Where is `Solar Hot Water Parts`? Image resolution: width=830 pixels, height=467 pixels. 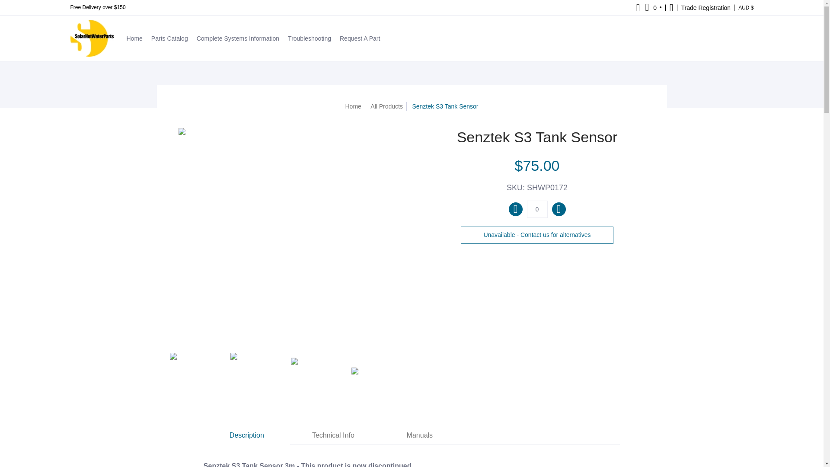
Solar Hot Water Parts is located at coordinates (91, 38).